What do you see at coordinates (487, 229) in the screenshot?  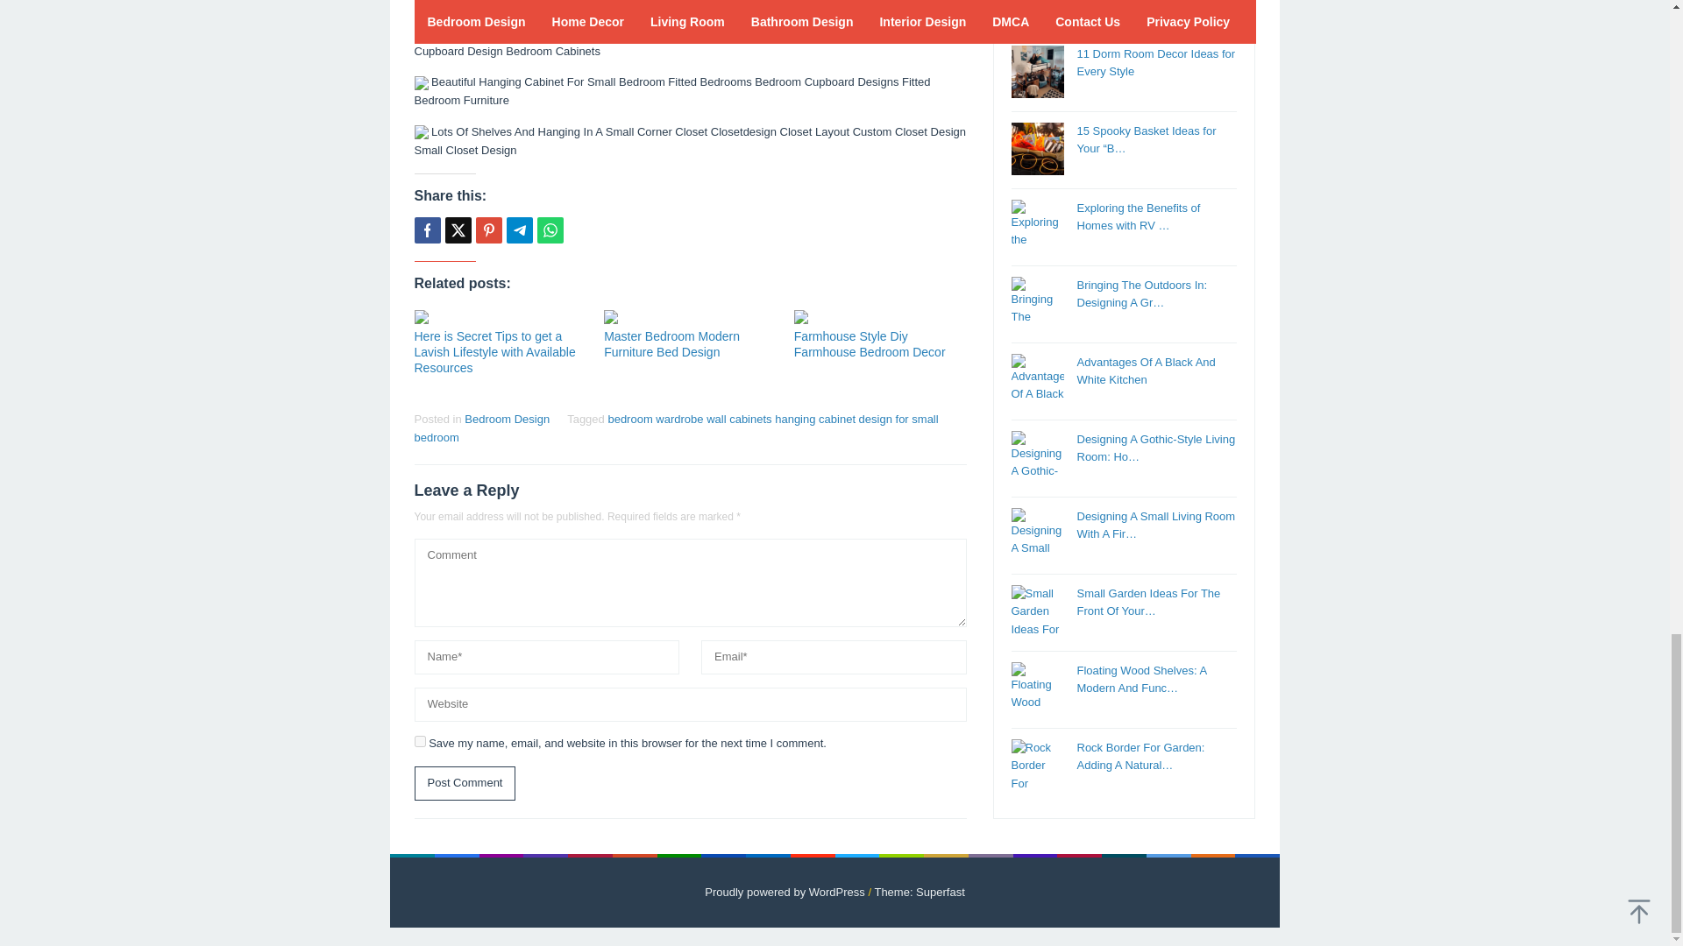 I see `Pin this` at bounding box center [487, 229].